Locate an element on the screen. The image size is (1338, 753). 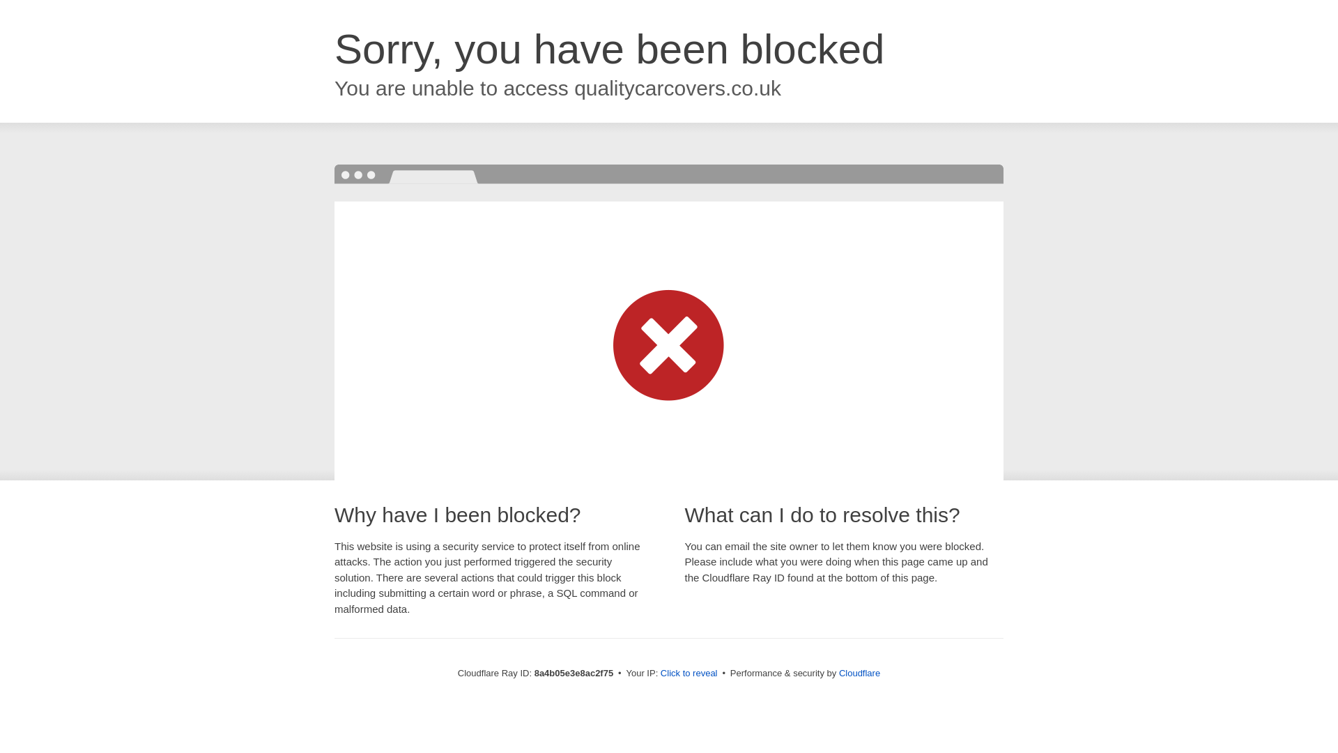
Click to reveal is located at coordinates (689, 674).